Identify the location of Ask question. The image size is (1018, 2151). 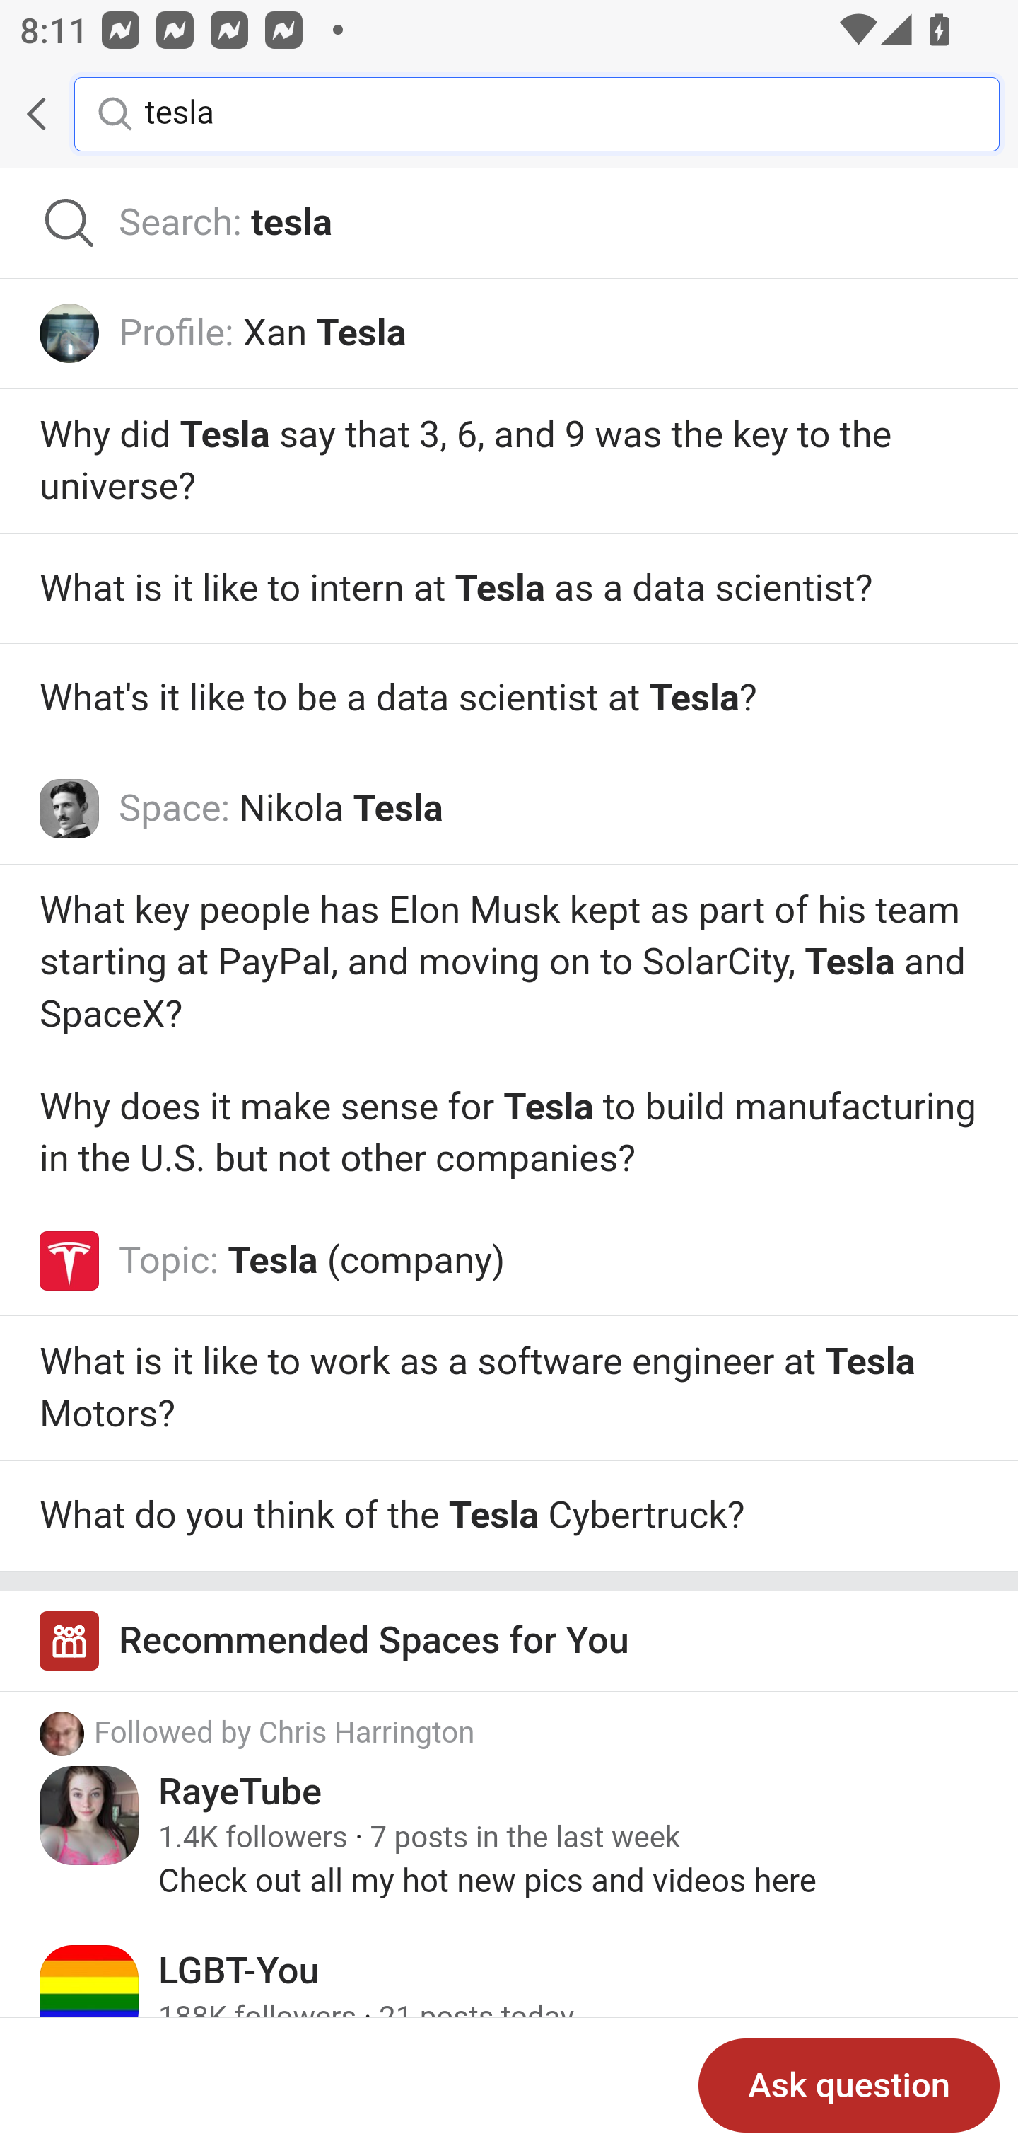
(849, 2084).